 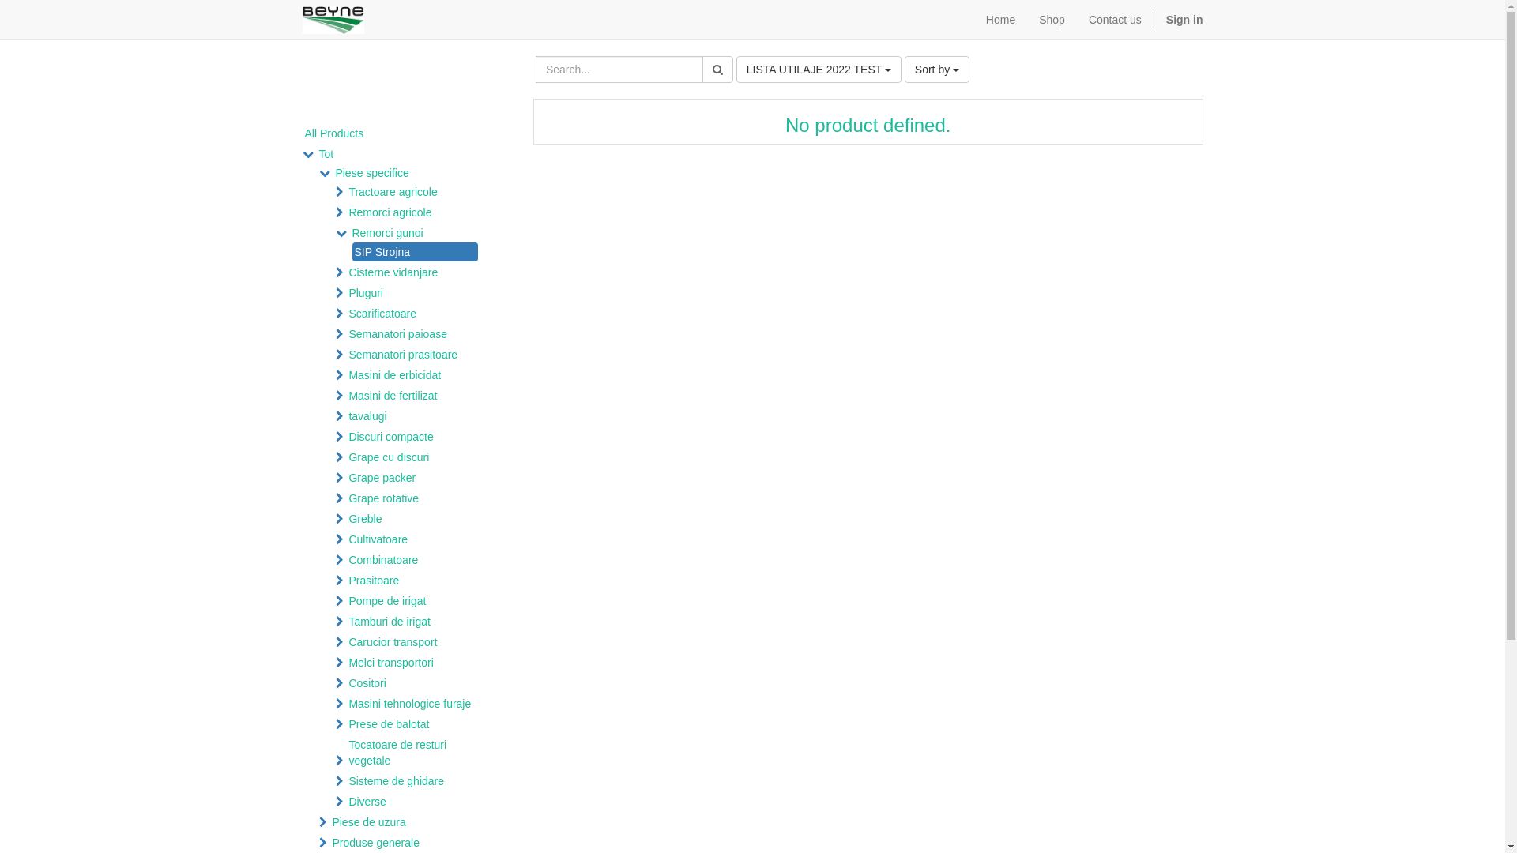 What do you see at coordinates (416, 272) in the screenshot?
I see `Cisterne vidanjare` at bounding box center [416, 272].